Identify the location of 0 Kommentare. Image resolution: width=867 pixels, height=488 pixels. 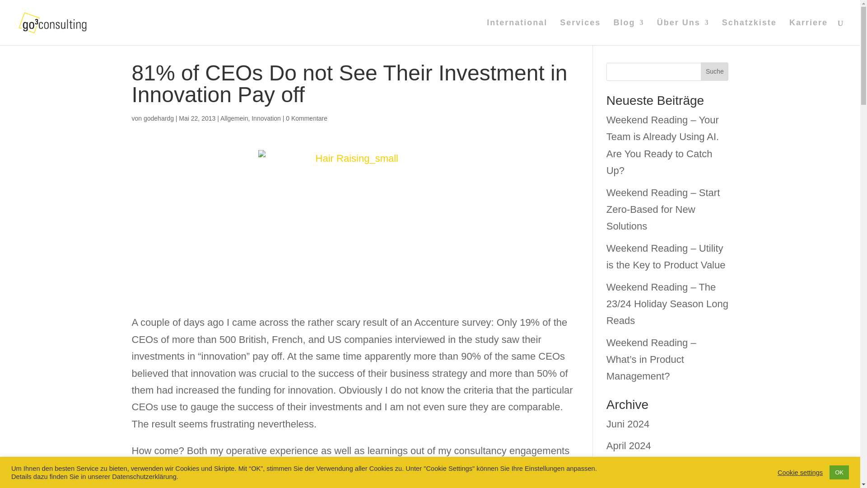
(307, 118).